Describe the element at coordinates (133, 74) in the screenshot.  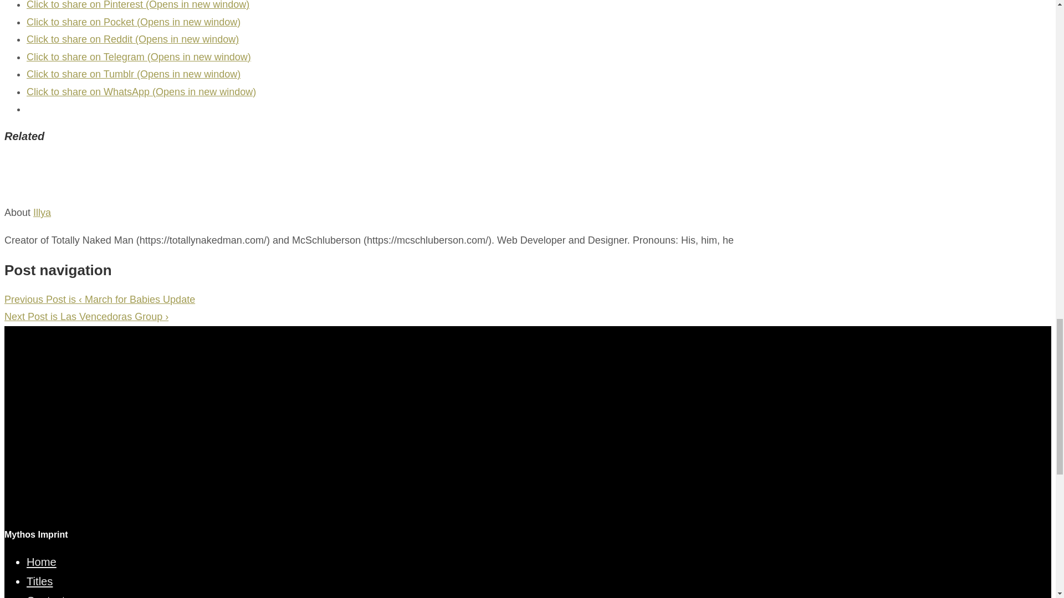
I see `Click to share on Tumblr` at that location.